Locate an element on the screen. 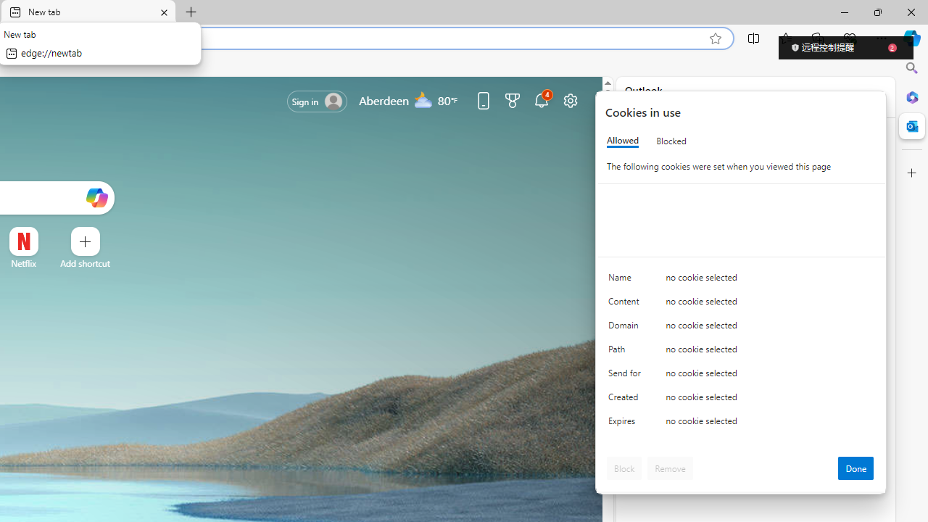 The width and height of the screenshot is (928, 522). Unpin side pane is located at coordinates (836, 97).